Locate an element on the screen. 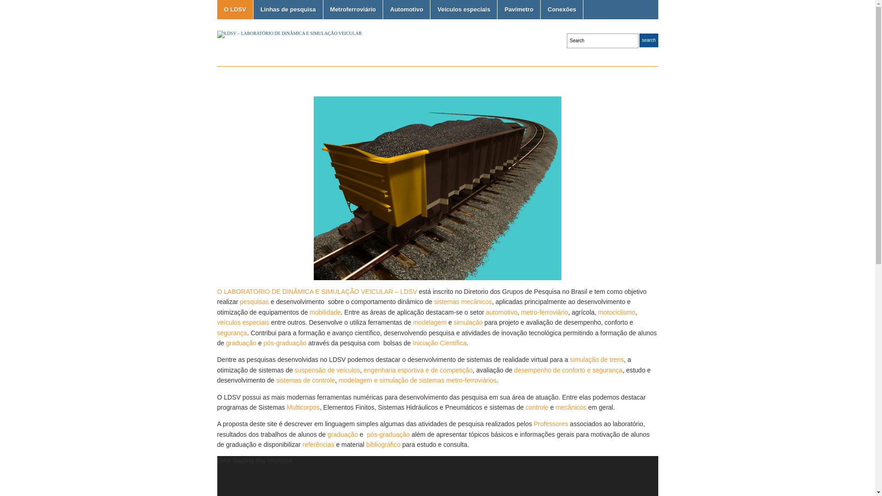 This screenshot has height=496, width=882. O LDSV is located at coordinates (235, 10).